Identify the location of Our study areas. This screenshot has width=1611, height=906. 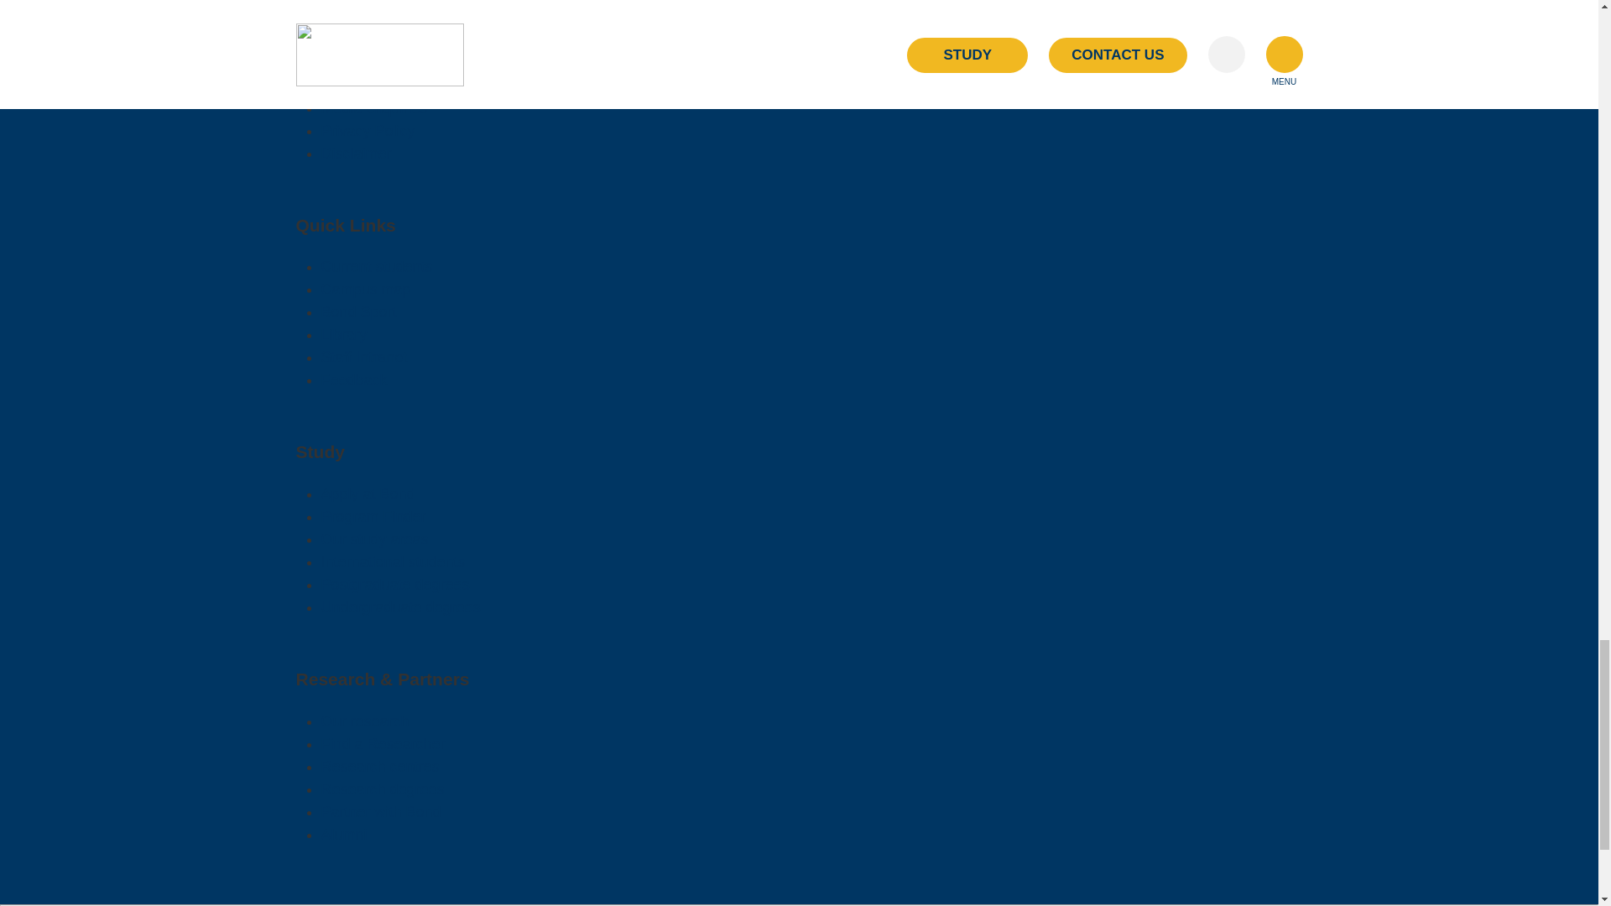
(374, 539).